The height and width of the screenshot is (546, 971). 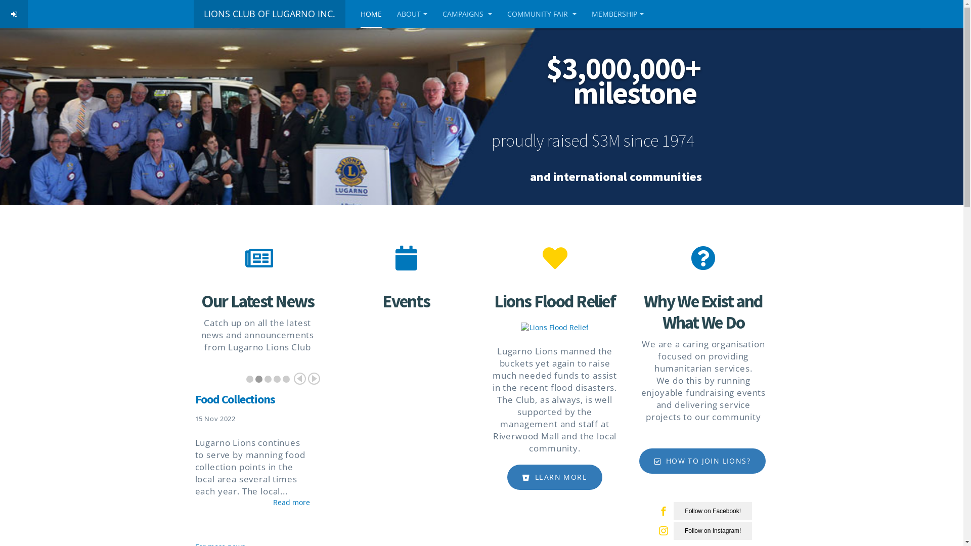 What do you see at coordinates (713, 511) in the screenshot?
I see `Follow on Facebook!` at bounding box center [713, 511].